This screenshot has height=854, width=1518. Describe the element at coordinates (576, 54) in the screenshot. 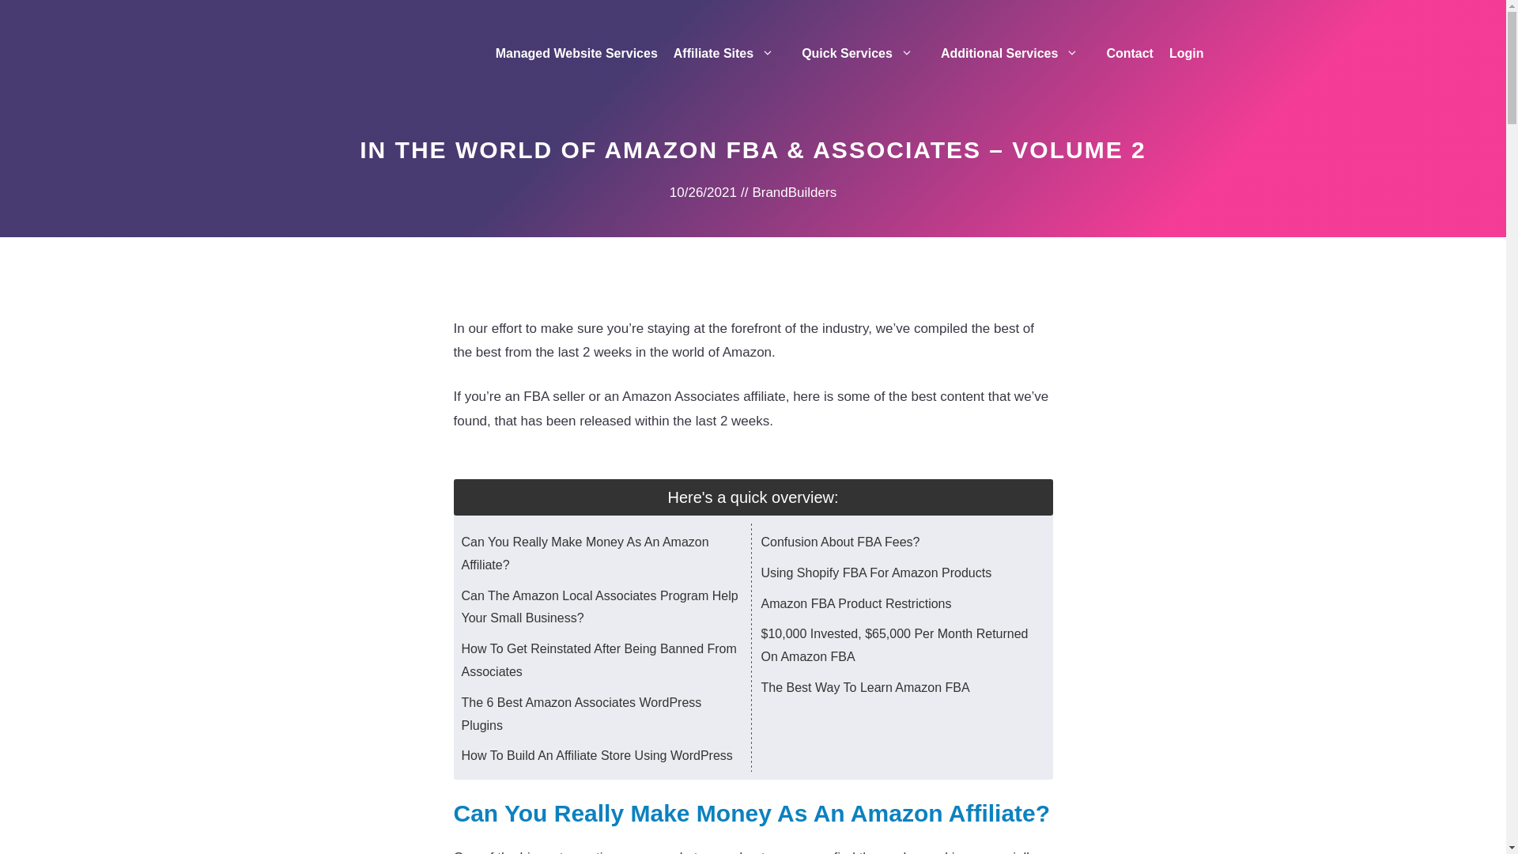

I see `Managed Website Services` at that location.